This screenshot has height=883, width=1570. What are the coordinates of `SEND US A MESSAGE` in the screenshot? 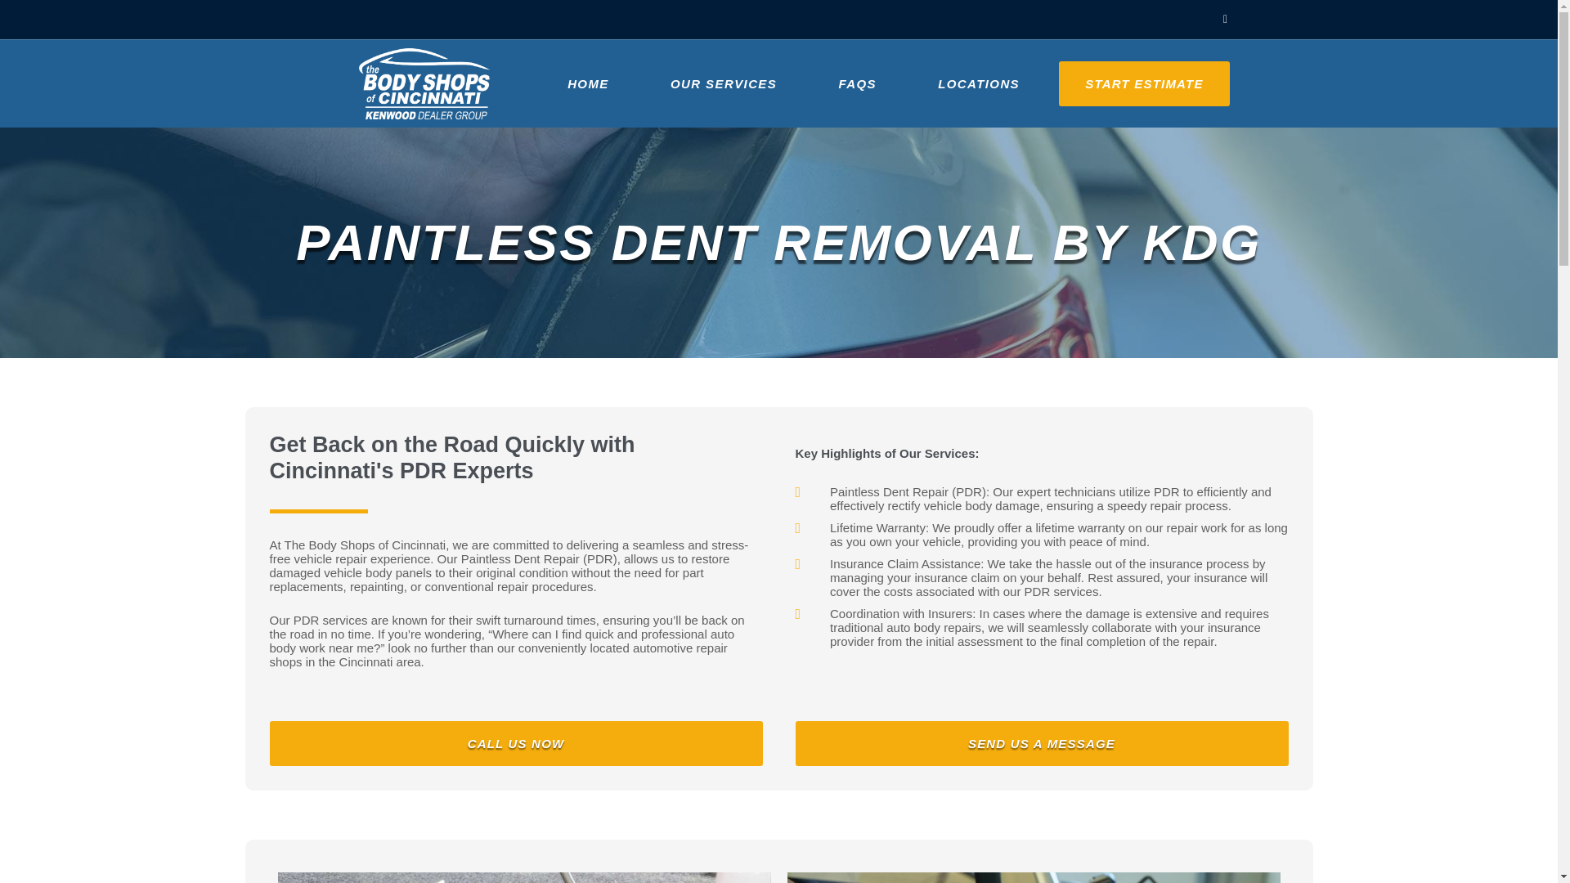 It's located at (1040, 744).